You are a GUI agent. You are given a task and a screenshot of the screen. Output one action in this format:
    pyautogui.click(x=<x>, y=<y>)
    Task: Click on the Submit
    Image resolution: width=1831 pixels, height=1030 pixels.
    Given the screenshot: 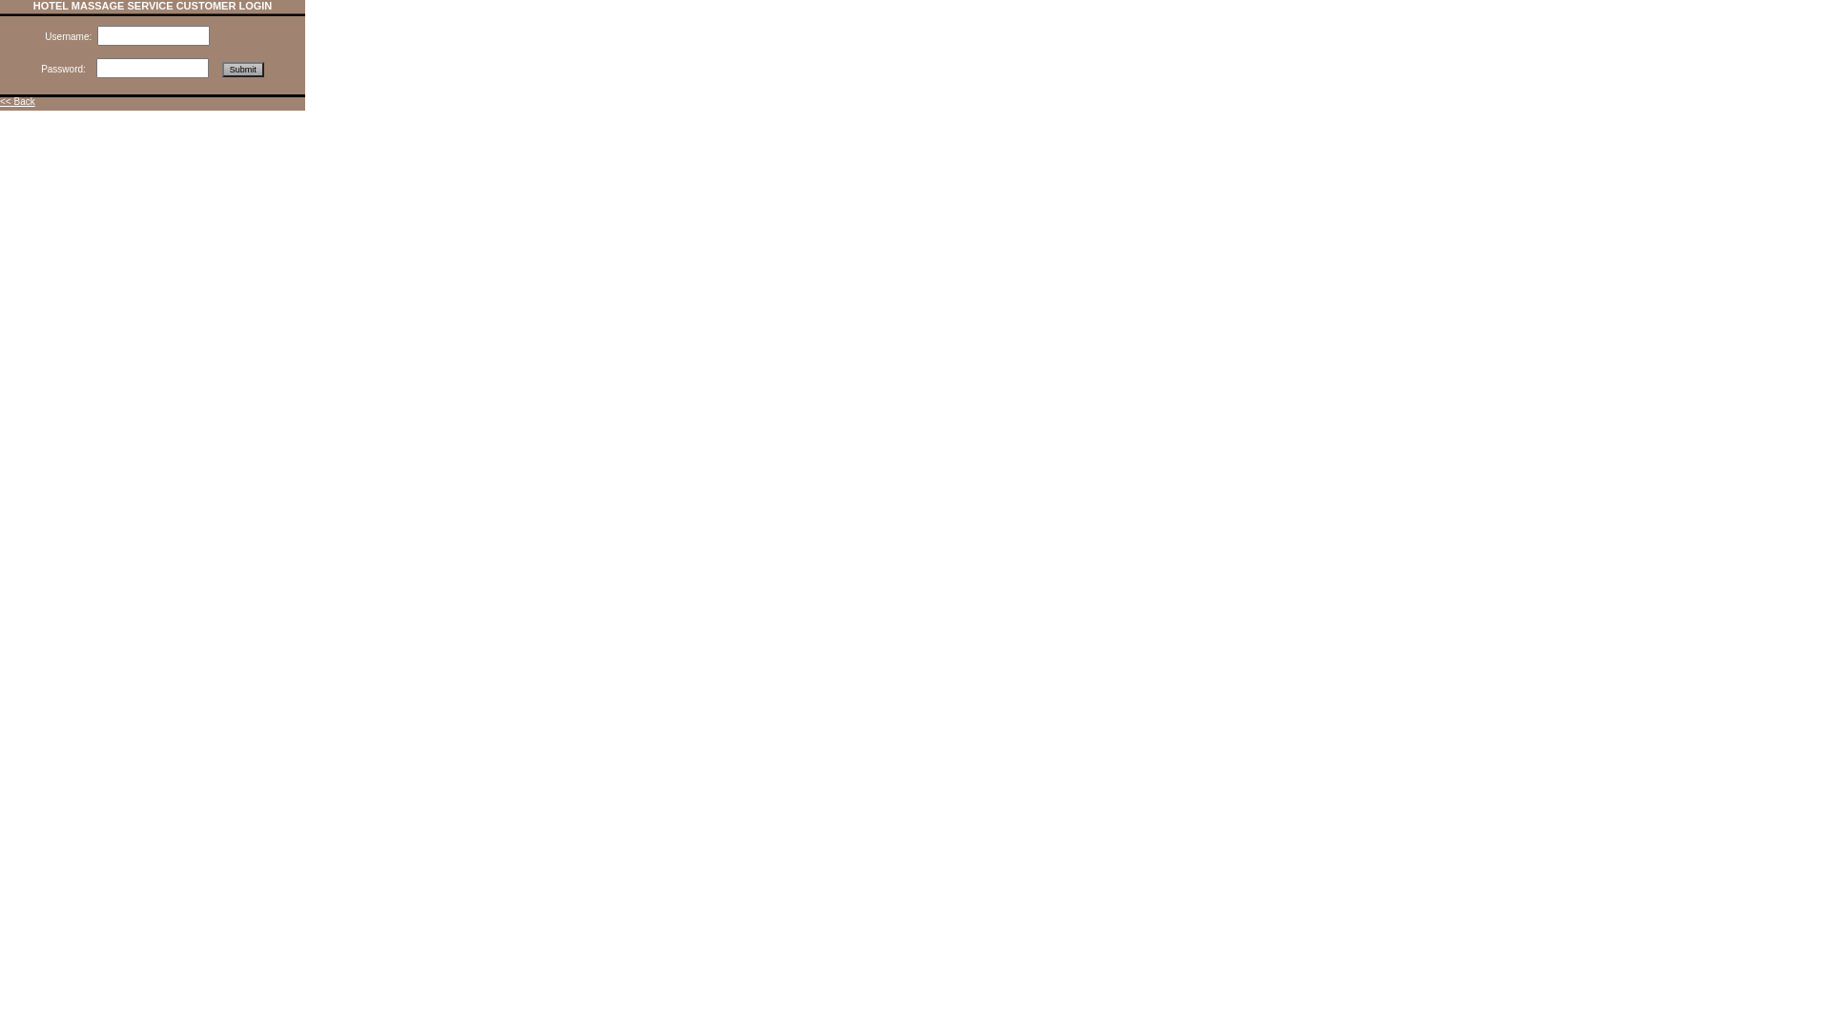 What is the action you would take?
    pyautogui.click(x=243, y=70)
    